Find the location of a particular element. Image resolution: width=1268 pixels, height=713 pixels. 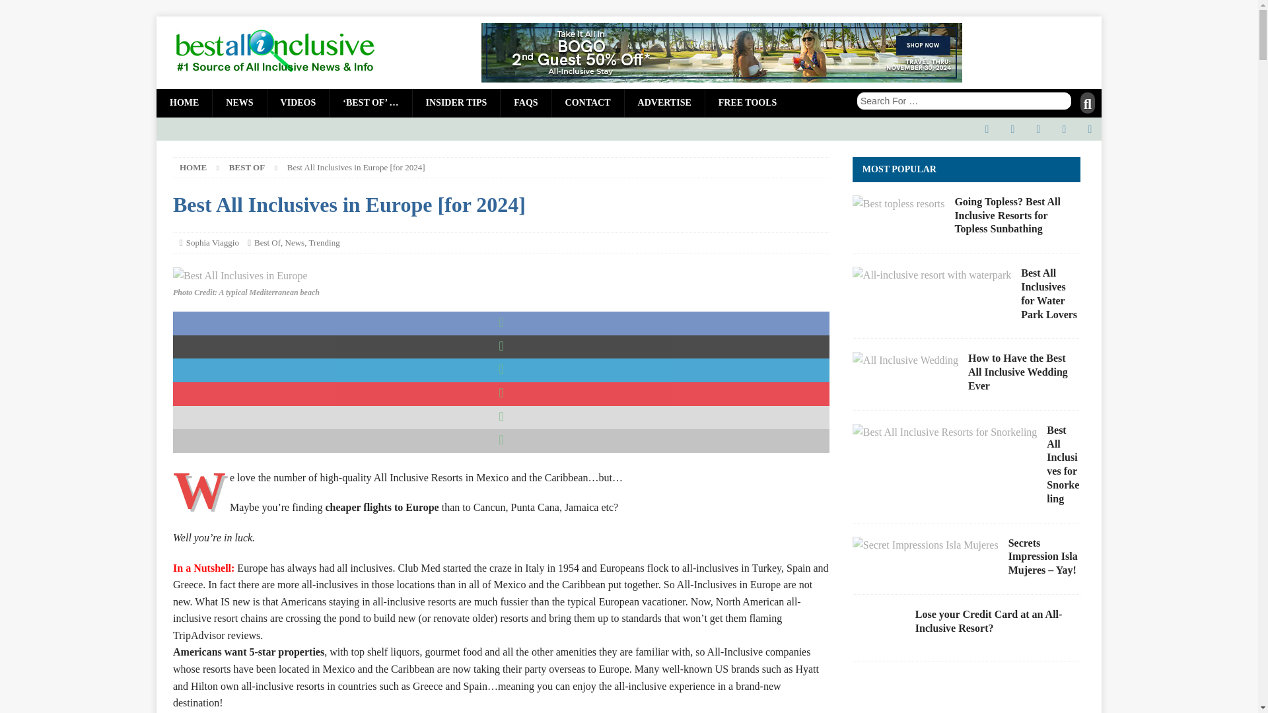

INSIDER TIPS is located at coordinates (456, 103).